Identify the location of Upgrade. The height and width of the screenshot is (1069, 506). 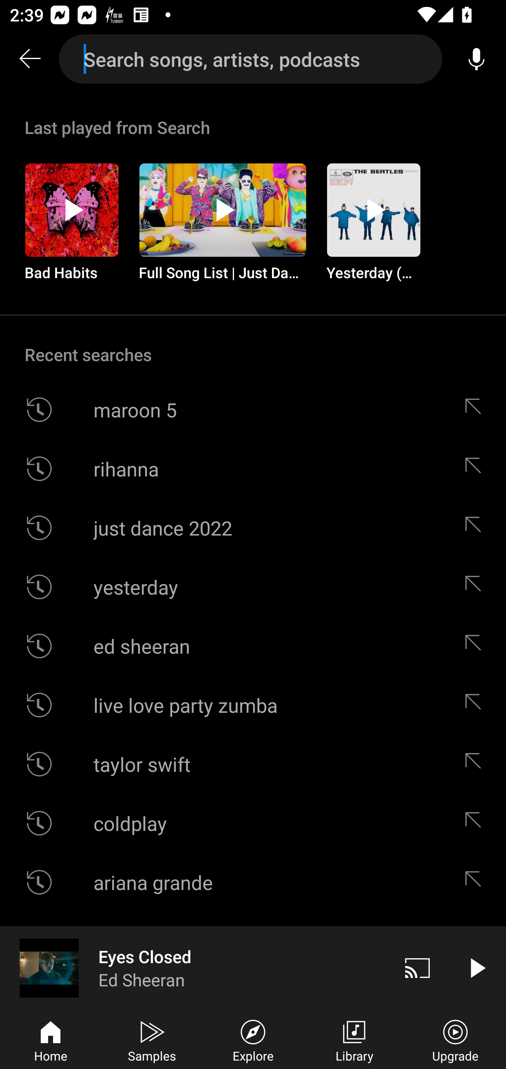
(455, 1039).